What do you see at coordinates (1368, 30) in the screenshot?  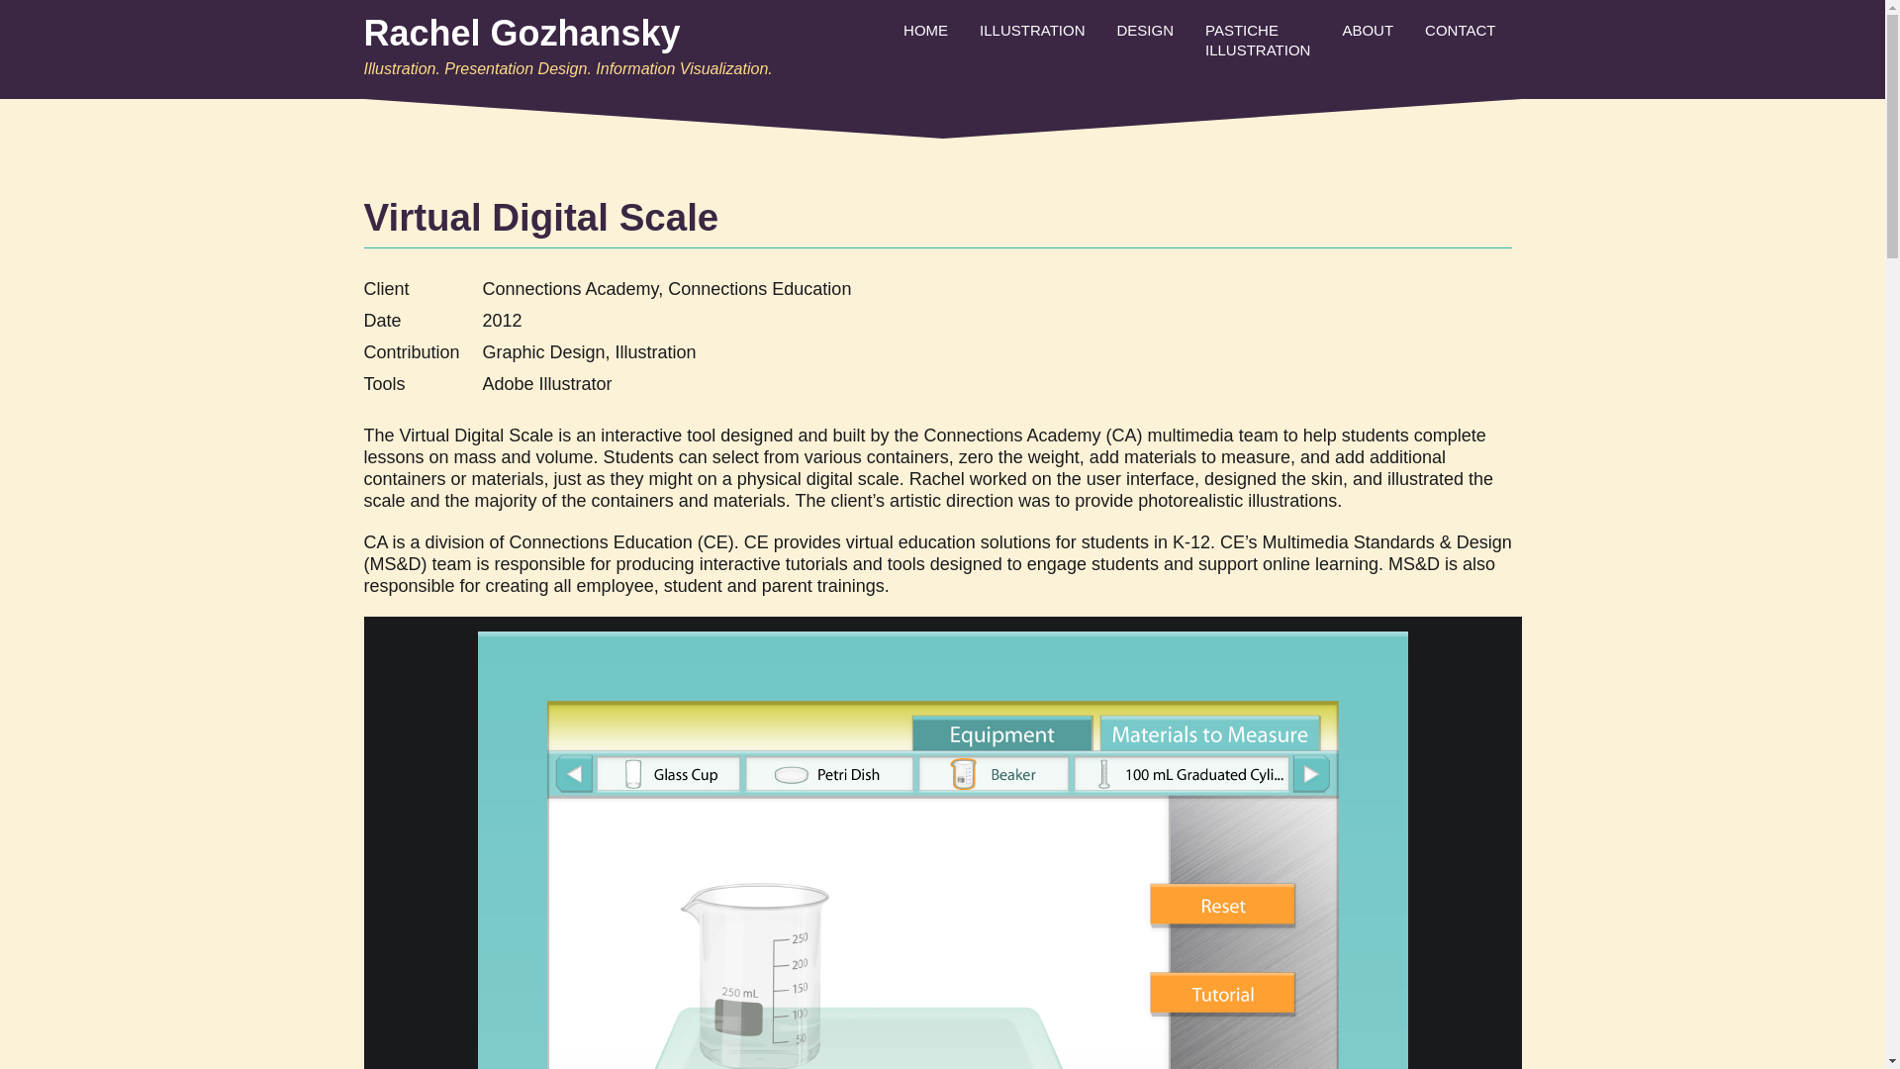 I see `ABOUT` at bounding box center [1368, 30].